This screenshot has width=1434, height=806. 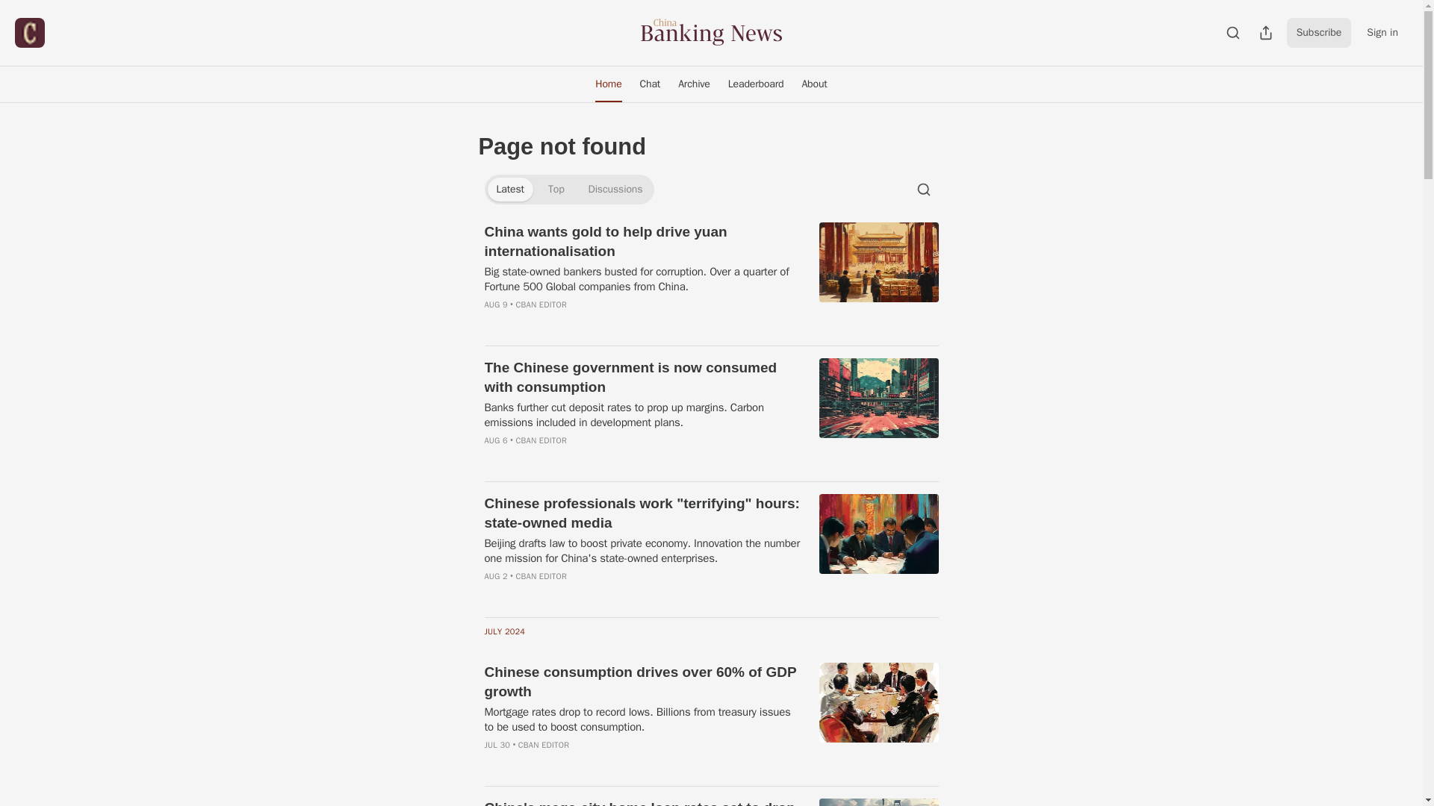 What do you see at coordinates (1319, 32) in the screenshot?
I see `Subscribe` at bounding box center [1319, 32].